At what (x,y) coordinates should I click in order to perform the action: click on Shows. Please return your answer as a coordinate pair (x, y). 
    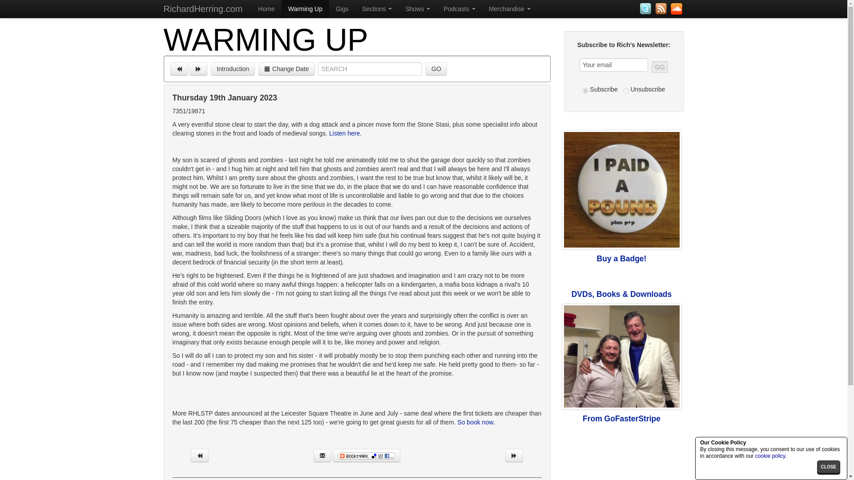
    Looking at the image, I should click on (417, 9).